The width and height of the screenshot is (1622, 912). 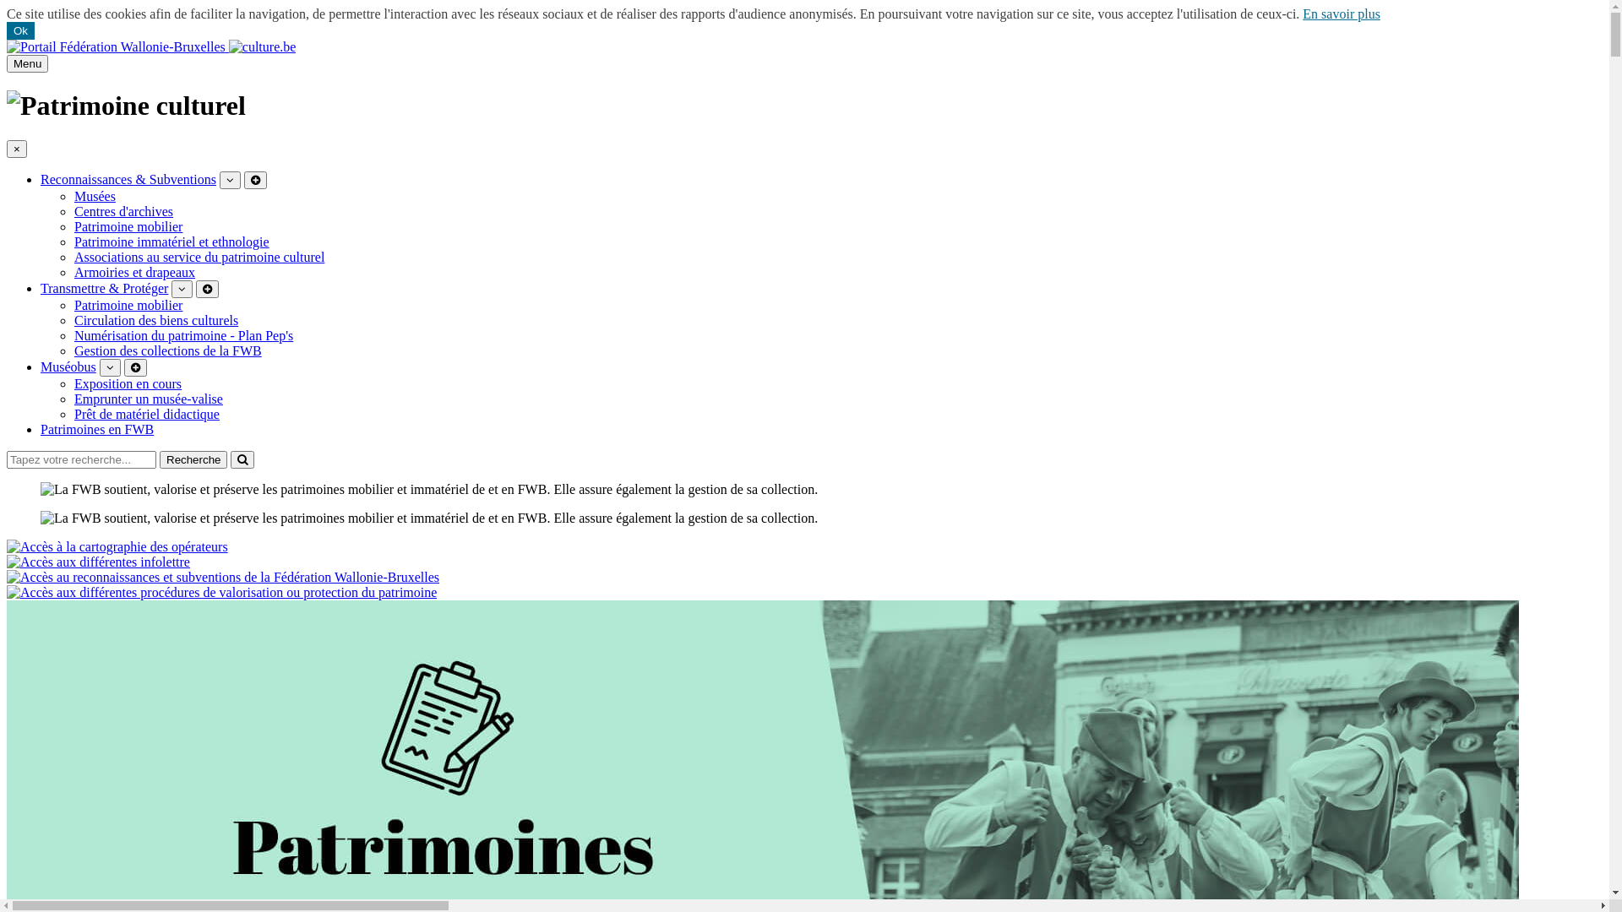 I want to click on Patrimoines en FWB, so click(x=97, y=429).